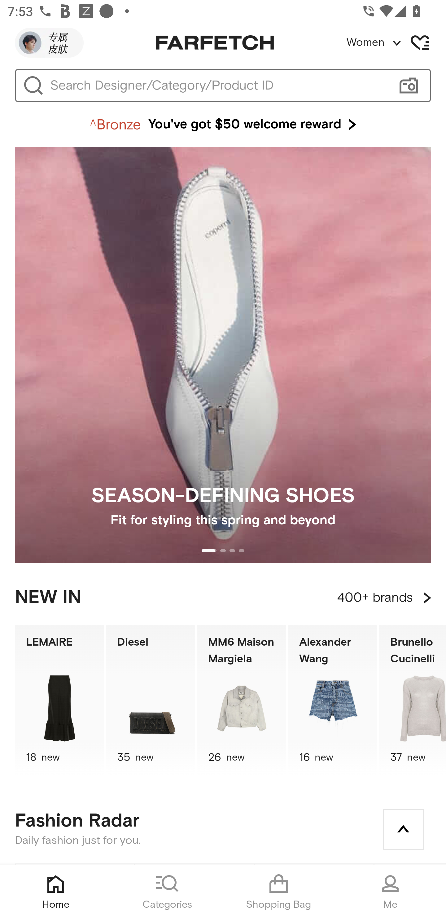 Image resolution: width=446 pixels, height=917 pixels. What do you see at coordinates (151, 700) in the screenshot?
I see `Diesel 35  new` at bounding box center [151, 700].